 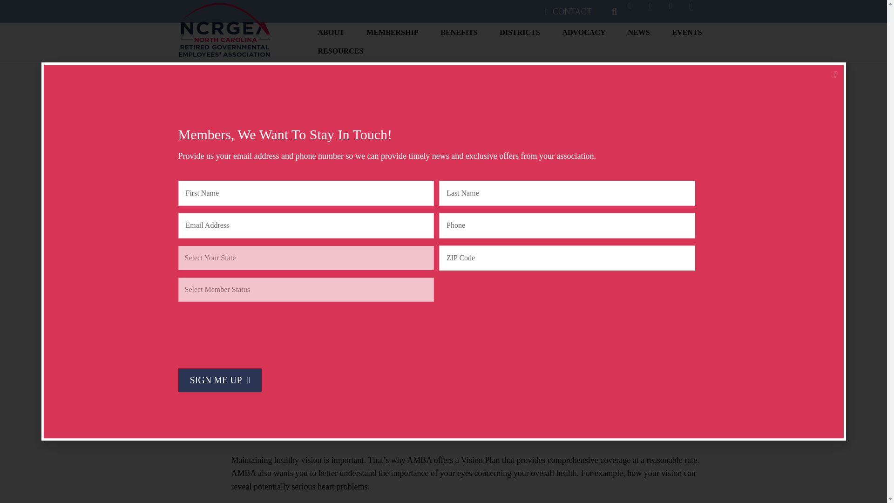 What do you see at coordinates (568, 12) in the screenshot?
I see `CONTACT` at bounding box center [568, 12].